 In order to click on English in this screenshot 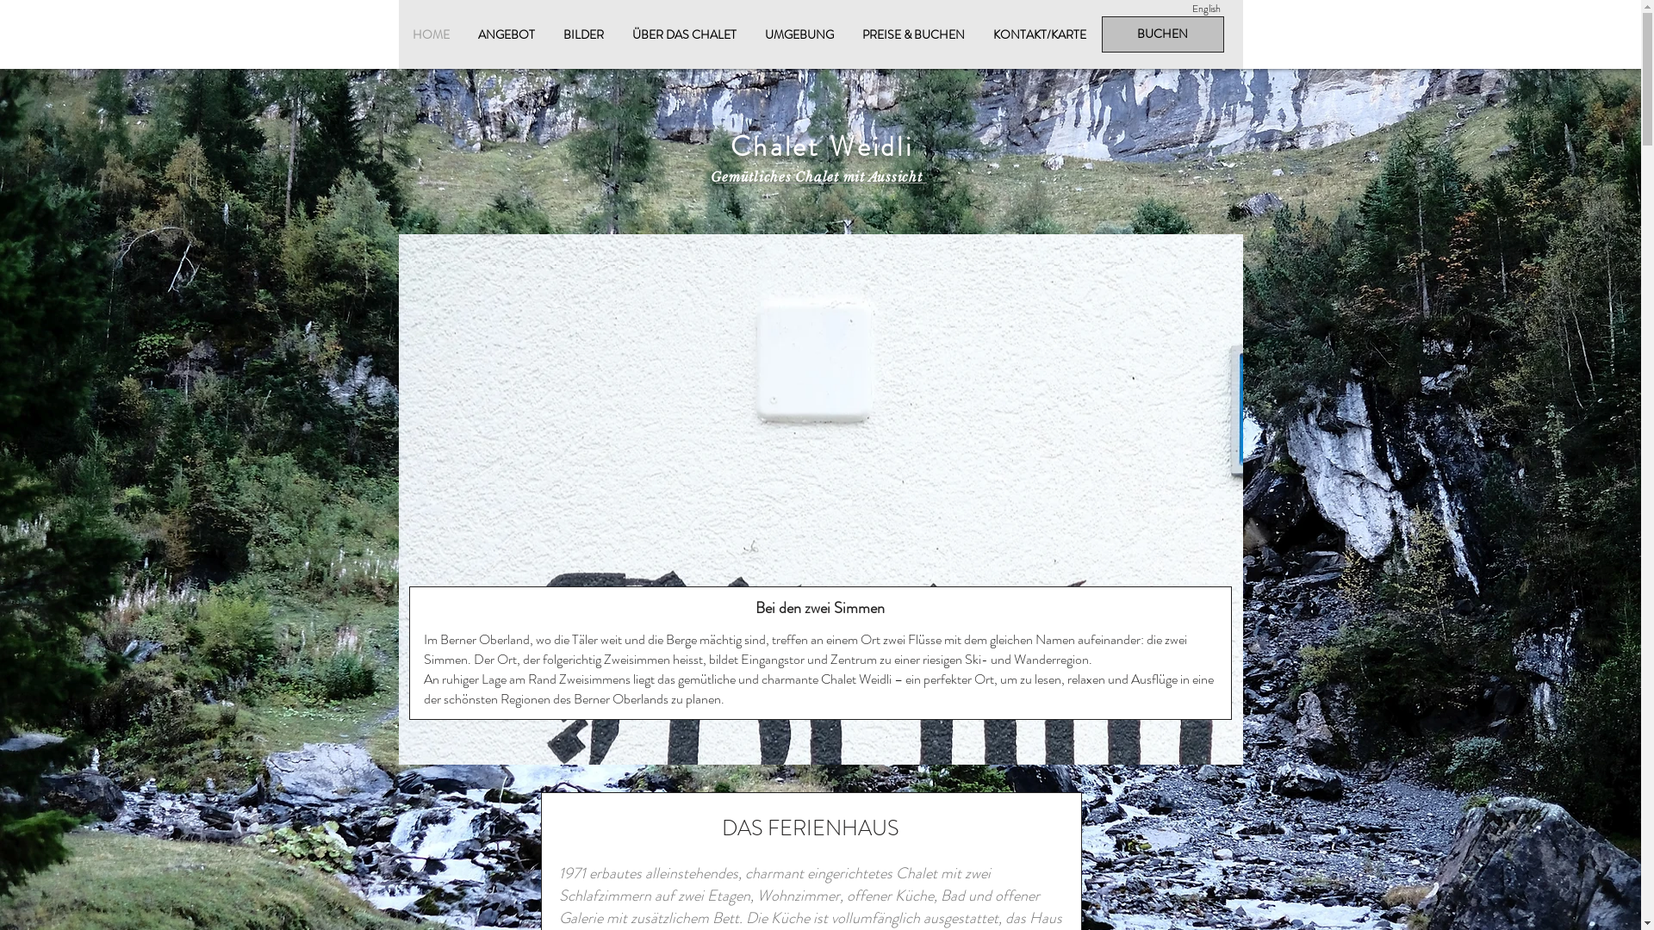, I will do `click(1206, 9)`.